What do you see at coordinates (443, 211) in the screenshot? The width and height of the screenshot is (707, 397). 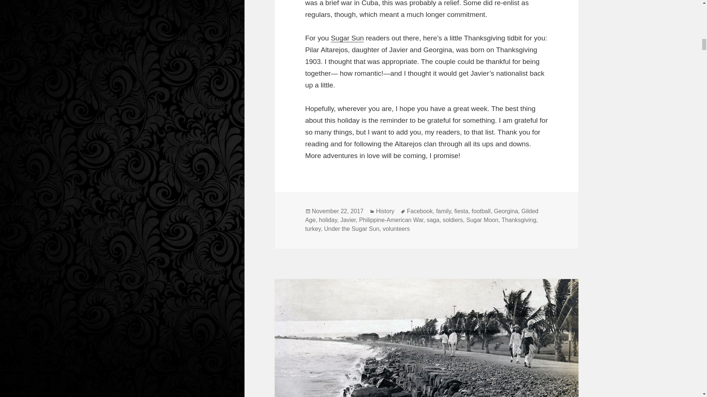 I see `family` at bounding box center [443, 211].